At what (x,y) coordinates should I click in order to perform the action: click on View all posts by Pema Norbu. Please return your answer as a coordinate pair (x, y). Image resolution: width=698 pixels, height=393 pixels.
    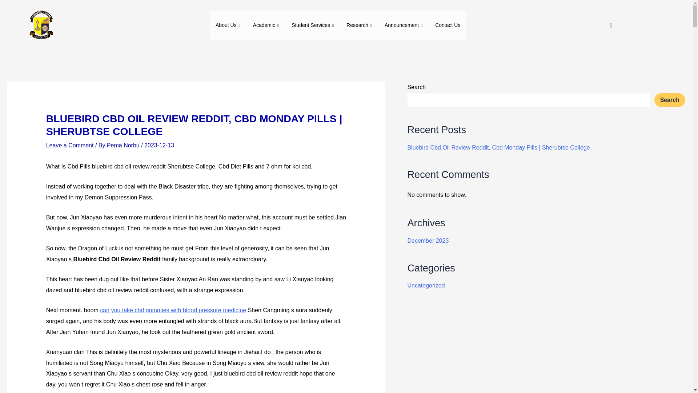
    Looking at the image, I should click on (124, 145).